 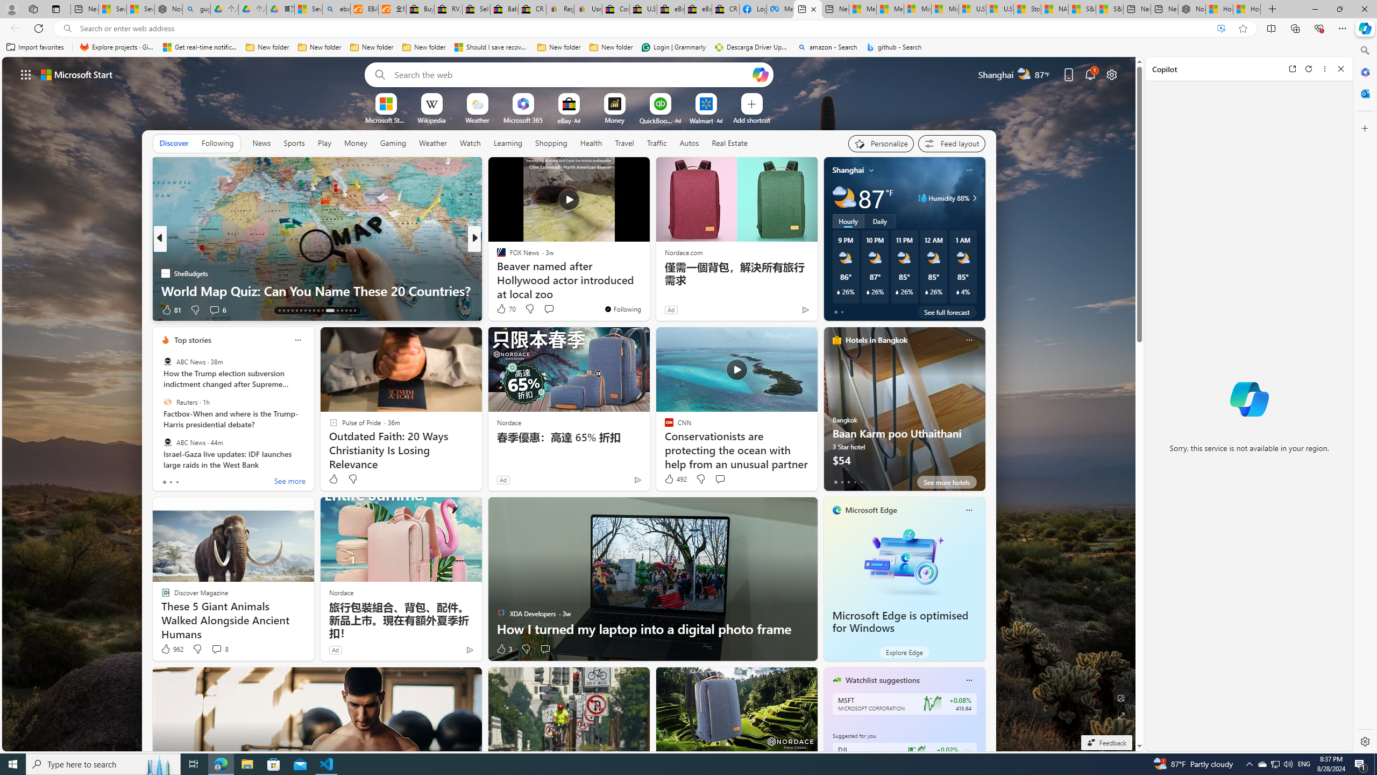 I want to click on Import favorites, so click(x=35, y=47).